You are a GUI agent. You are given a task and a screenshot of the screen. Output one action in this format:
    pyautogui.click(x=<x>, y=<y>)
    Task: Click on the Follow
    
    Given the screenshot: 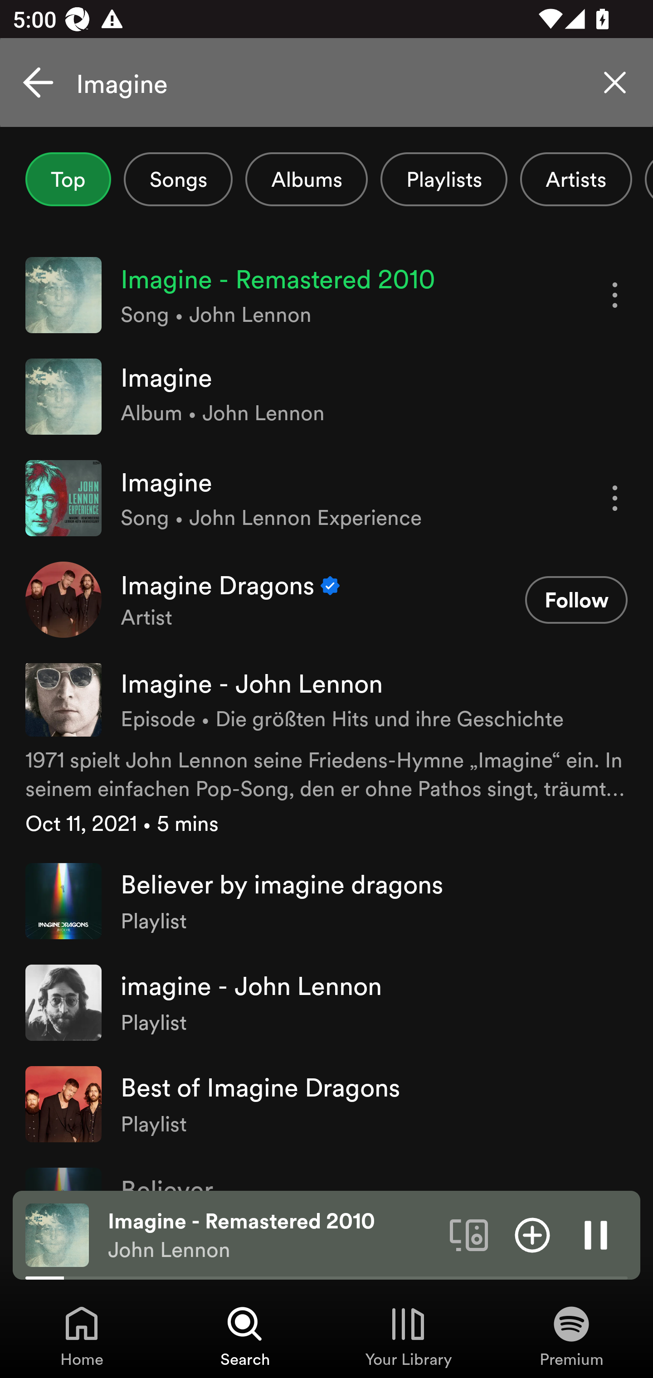 What is the action you would take?
    pyautogui.click(x=576, y=600)
    